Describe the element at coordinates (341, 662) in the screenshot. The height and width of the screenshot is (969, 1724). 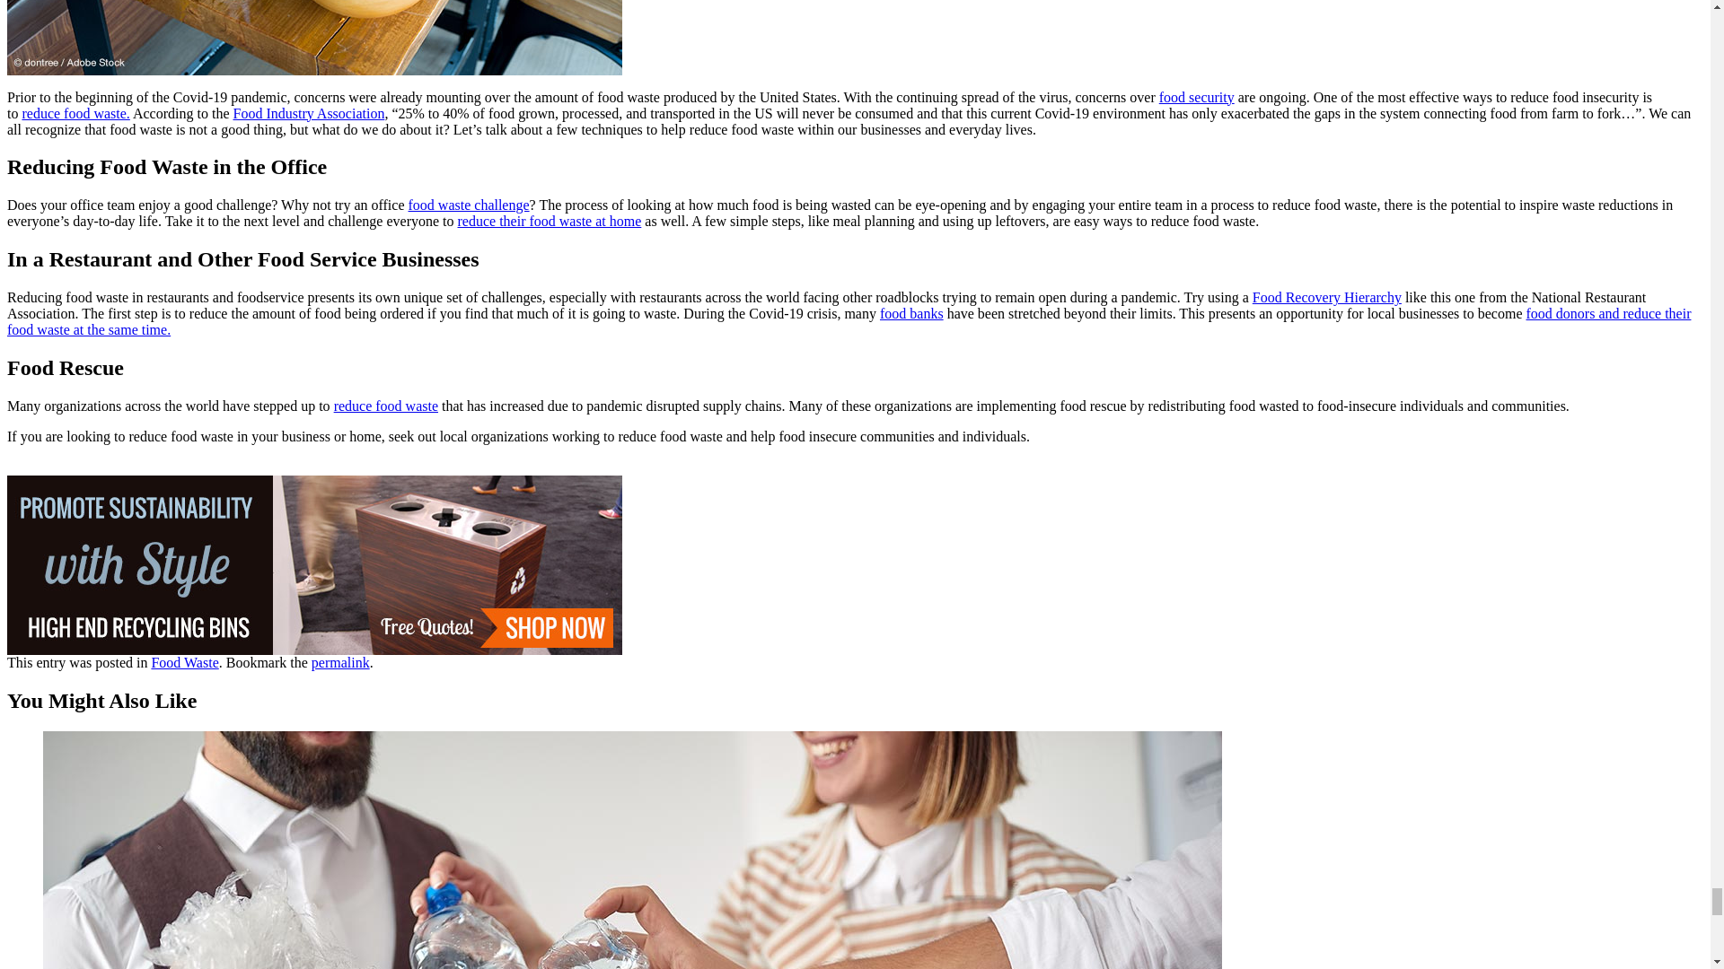
I see `Permalink to How Your Business Can Minimize Food Waste` at that location.